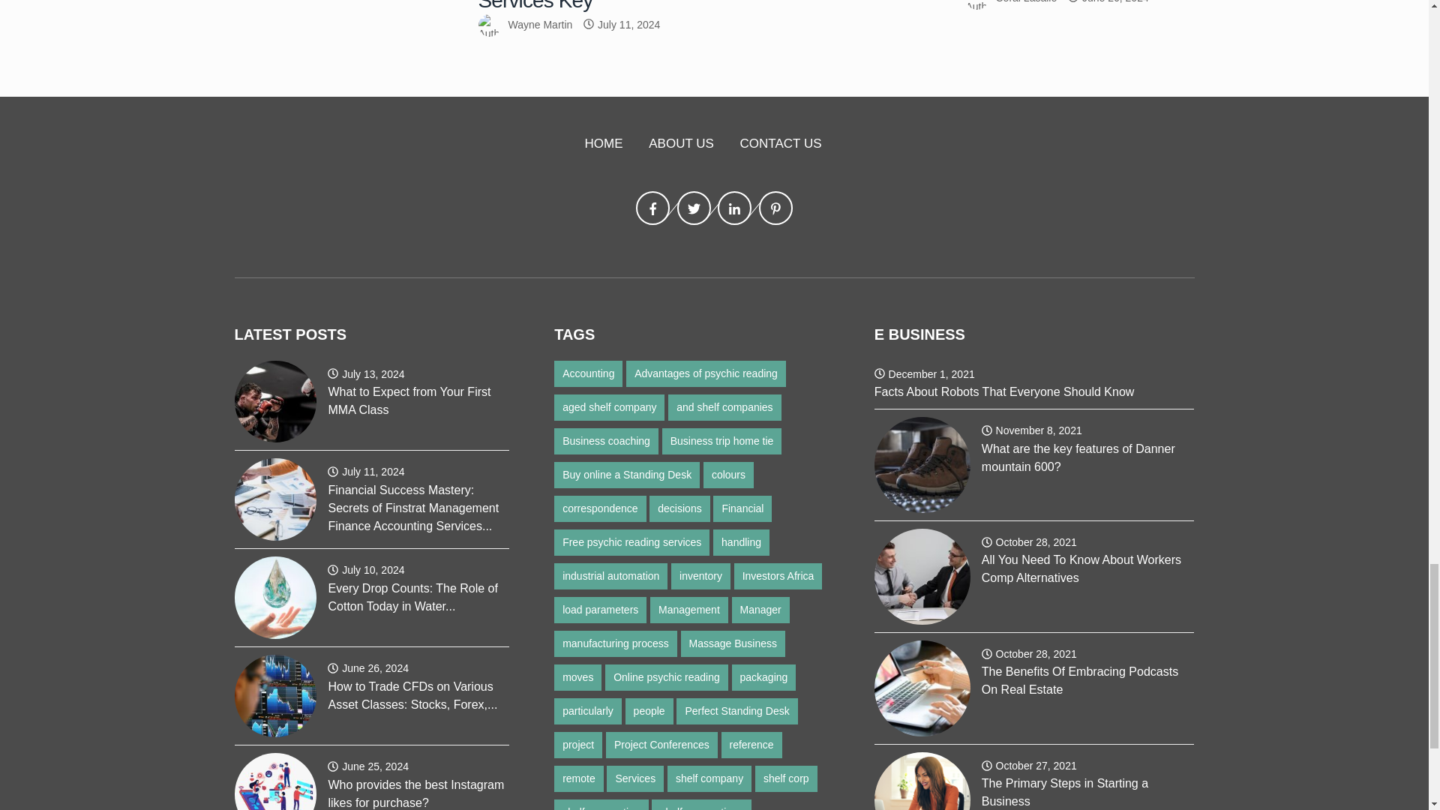 The height and width of the screenshot is (810, 1440). Describe the element at coordinates (922, 465) in the screenshot. I see `What are the key features of Danner mountain 600?` at that location.